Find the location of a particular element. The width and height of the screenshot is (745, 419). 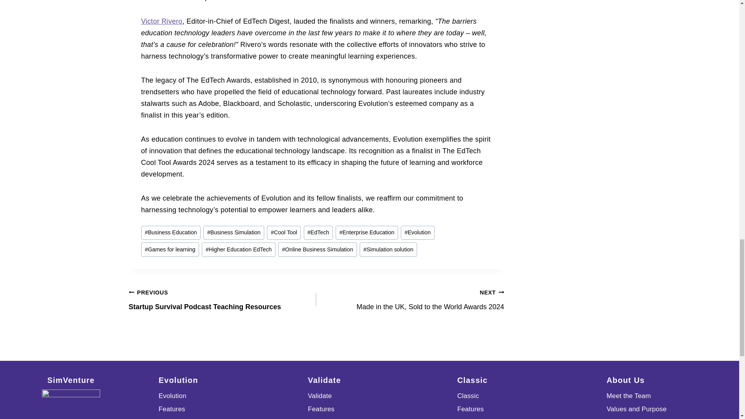

Cool Tool is located at coordinates (284, 233).